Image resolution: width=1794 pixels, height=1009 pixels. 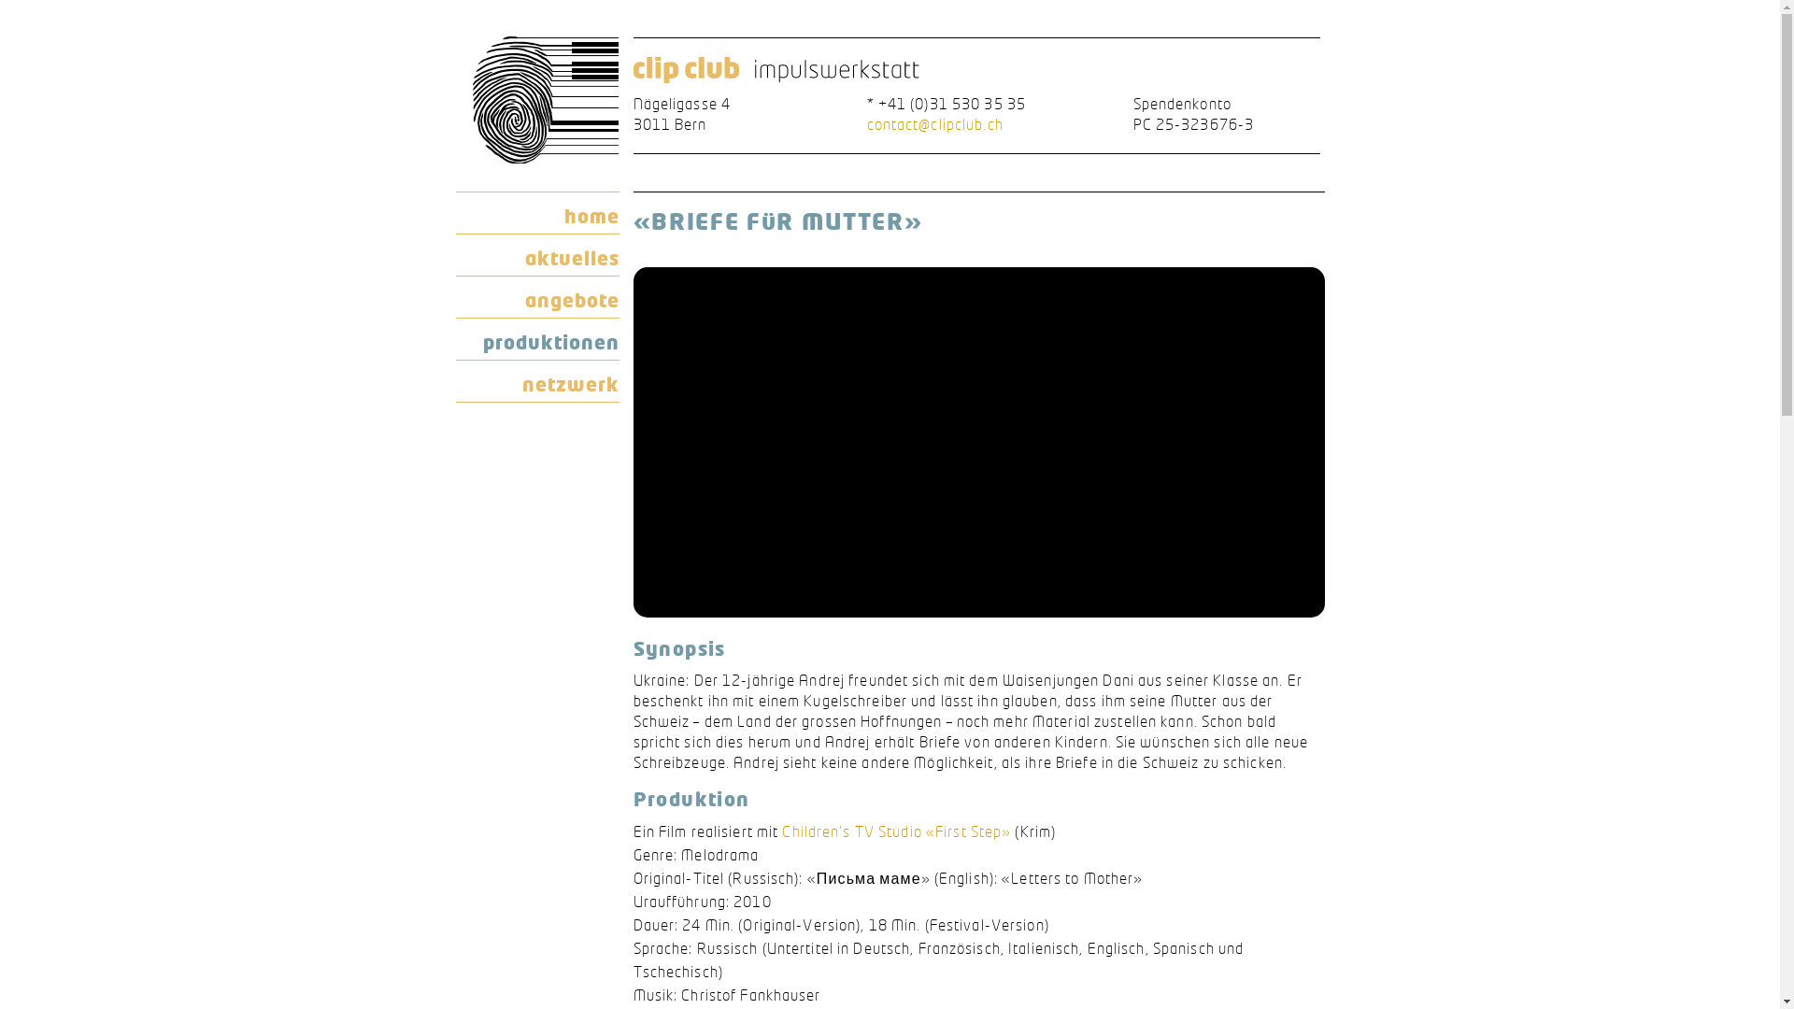 I want to click on netzwerk, so click(x=538, y=381).